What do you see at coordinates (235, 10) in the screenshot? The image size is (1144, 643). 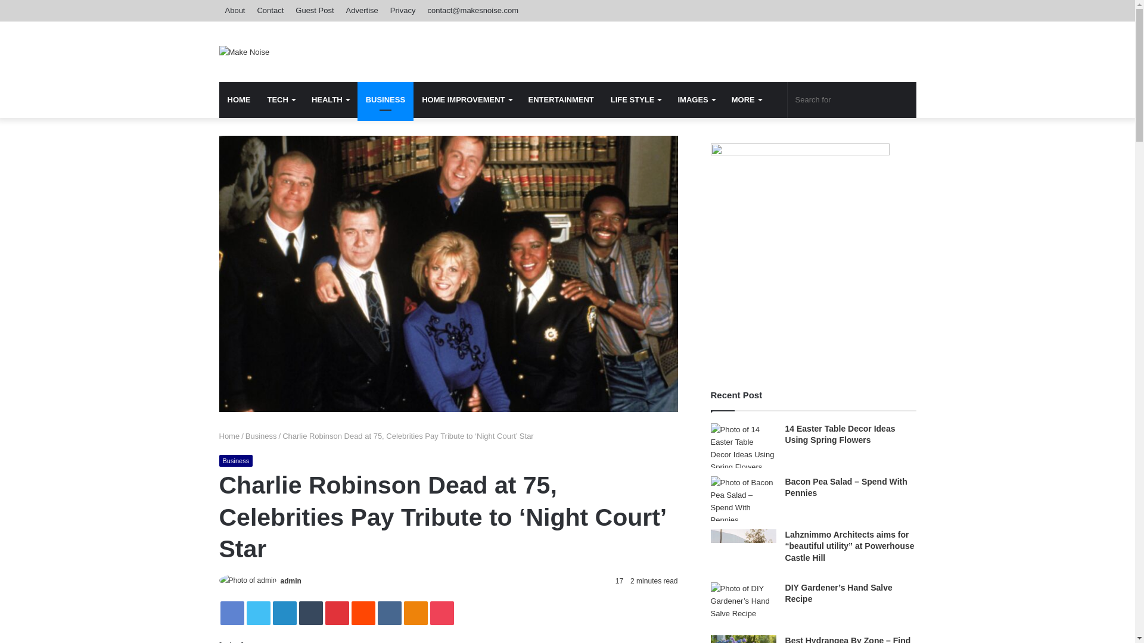 I see `About` at bounding box center [235, 10].